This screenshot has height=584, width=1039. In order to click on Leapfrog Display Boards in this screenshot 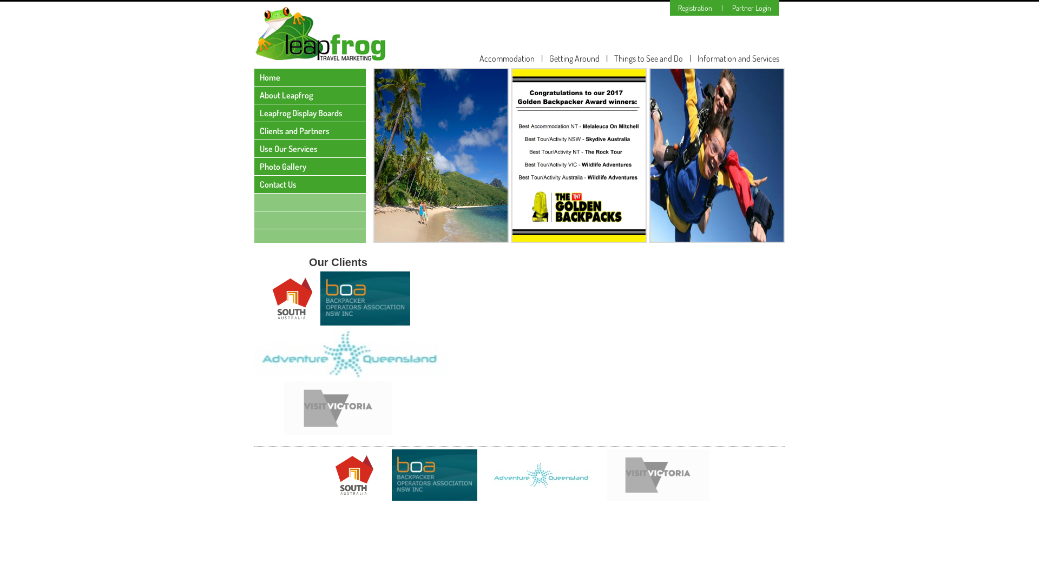, I will do `click(310, 113)`.